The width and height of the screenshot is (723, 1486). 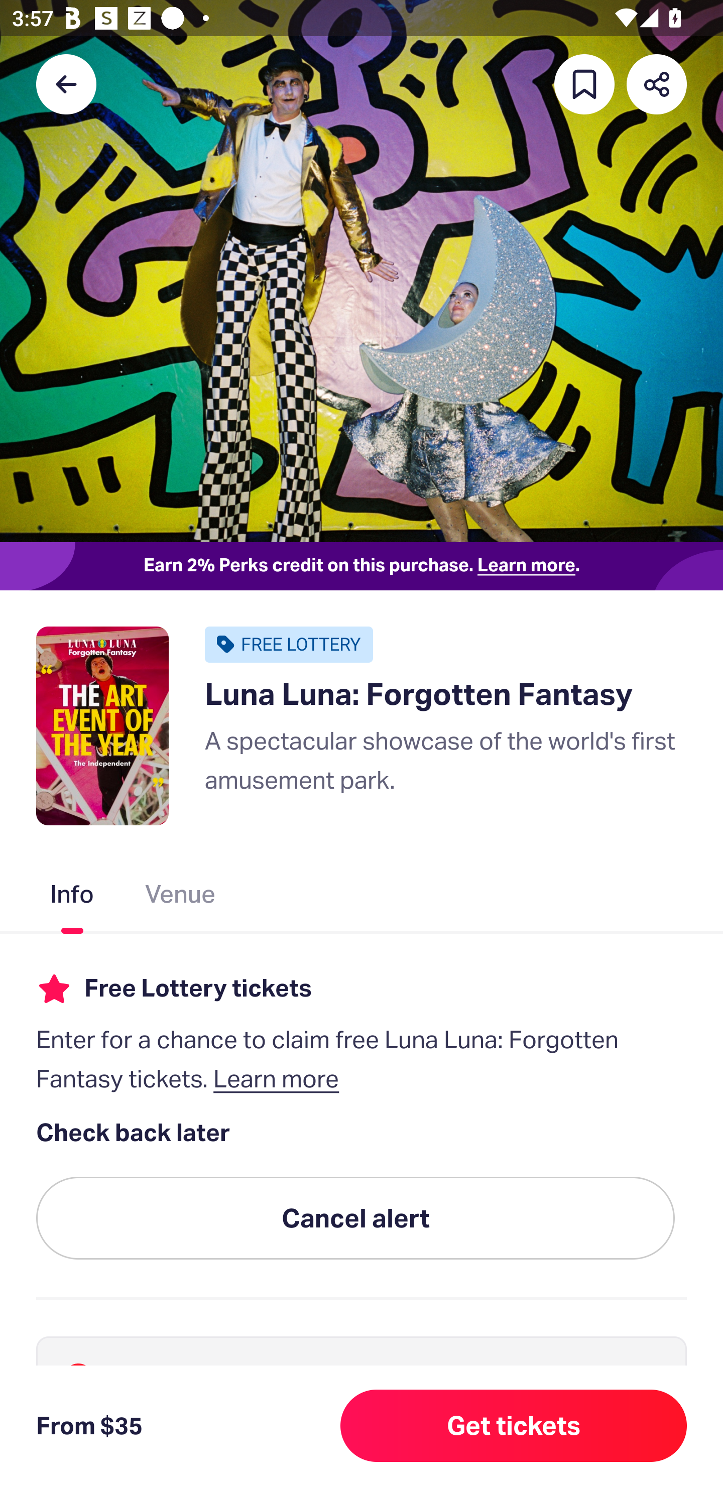 I want to click on Get tickets, so click(x=514, y=1426).